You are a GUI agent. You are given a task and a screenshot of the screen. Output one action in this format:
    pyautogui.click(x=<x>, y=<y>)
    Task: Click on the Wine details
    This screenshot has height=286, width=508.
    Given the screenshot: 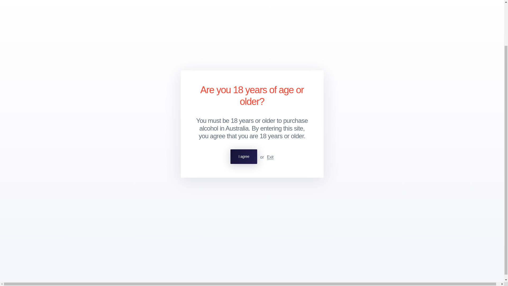 What is the action you would take?
    pyautogui.click(x=101, y=69)
    